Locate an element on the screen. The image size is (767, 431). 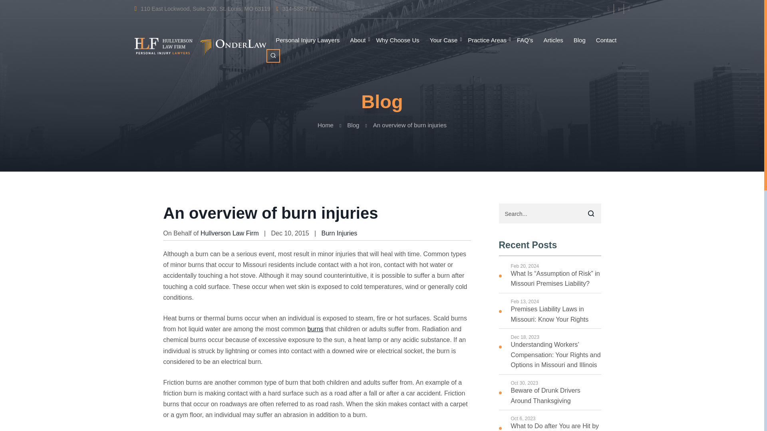
314-588-7777 is located at coordinates (296, 9).